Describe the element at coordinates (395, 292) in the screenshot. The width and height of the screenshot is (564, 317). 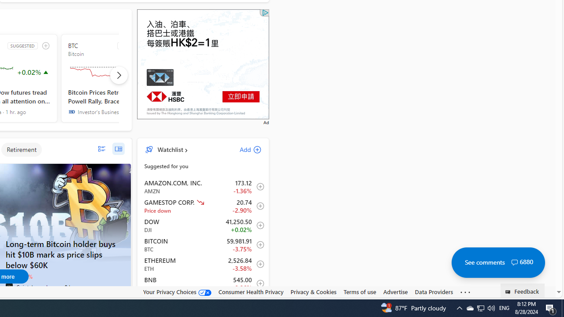
I see `Advertise` at that location.